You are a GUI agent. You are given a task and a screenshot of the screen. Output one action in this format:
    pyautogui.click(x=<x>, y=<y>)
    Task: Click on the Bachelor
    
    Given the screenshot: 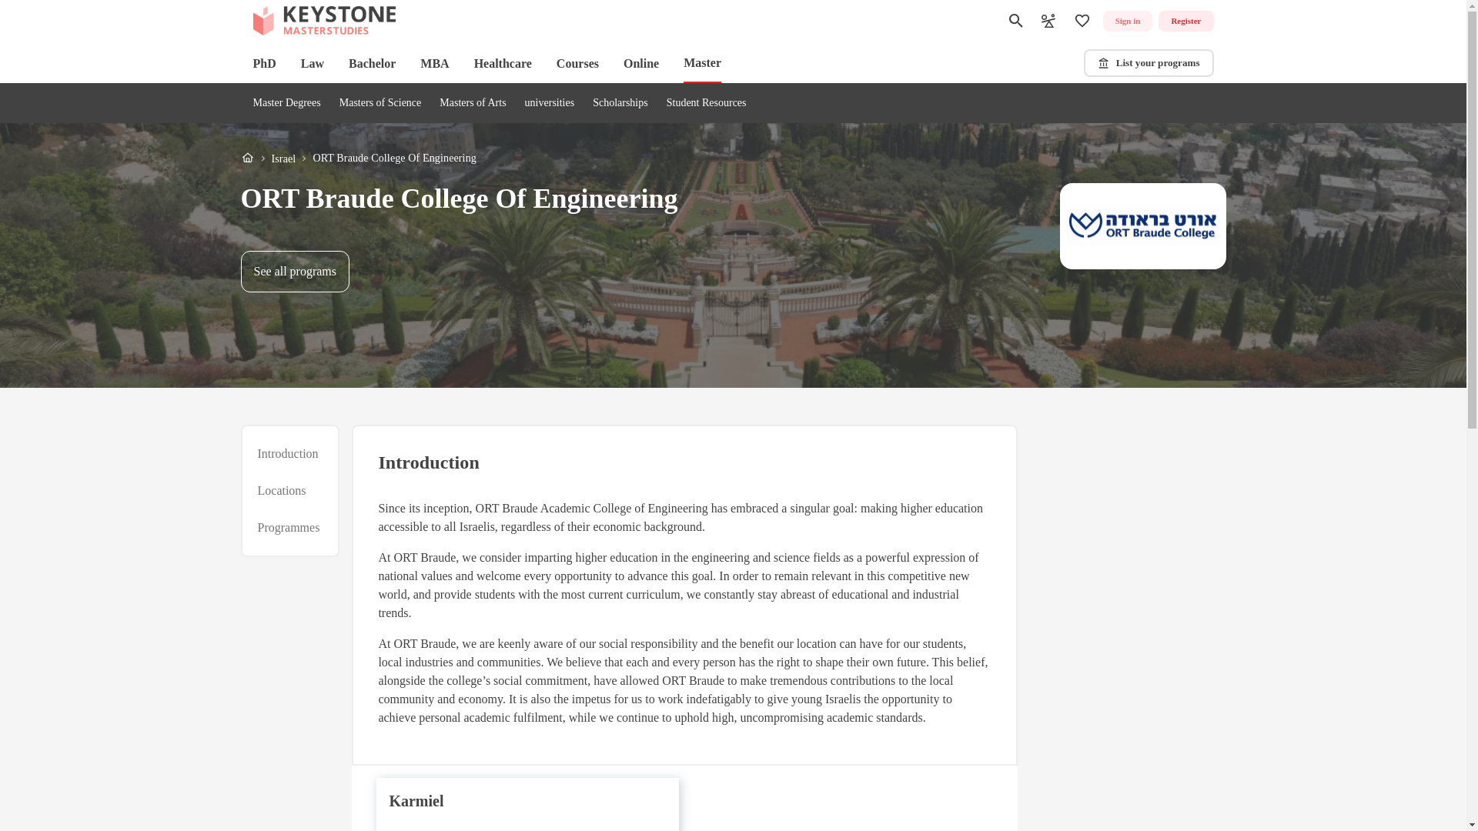 What is the action you would take?
    pyautogui.click(x=373, y=63)
    